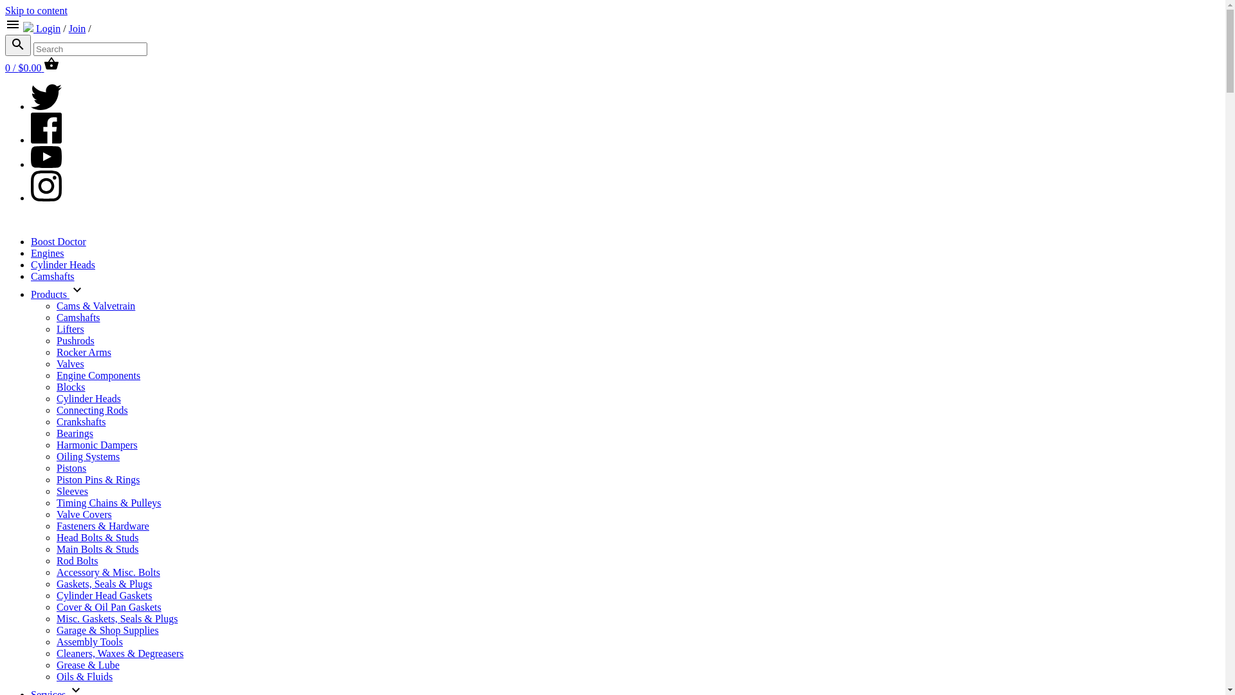  What do you see at coordinates (84, 353) in the screenshot?
I see `Rocker Arms` at bounding box center [84, 353].